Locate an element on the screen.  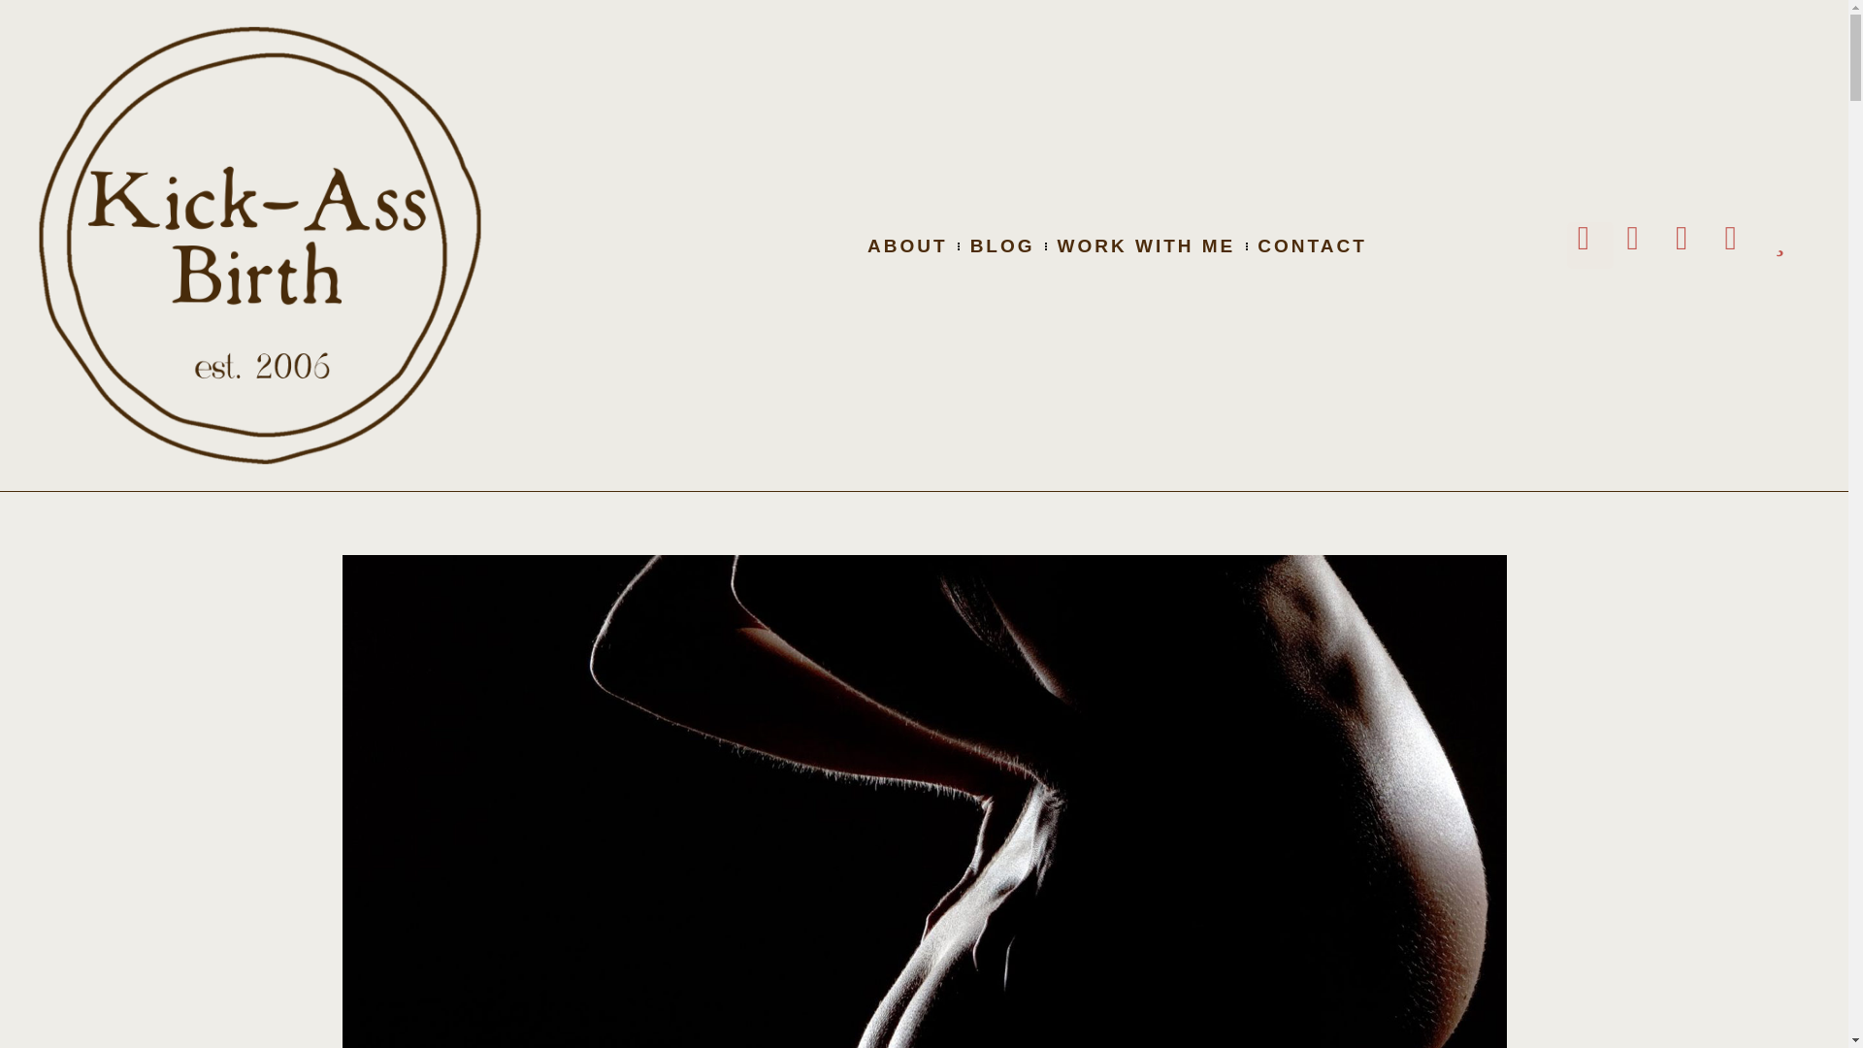
ABOUT is located at coordinates (908, 246).